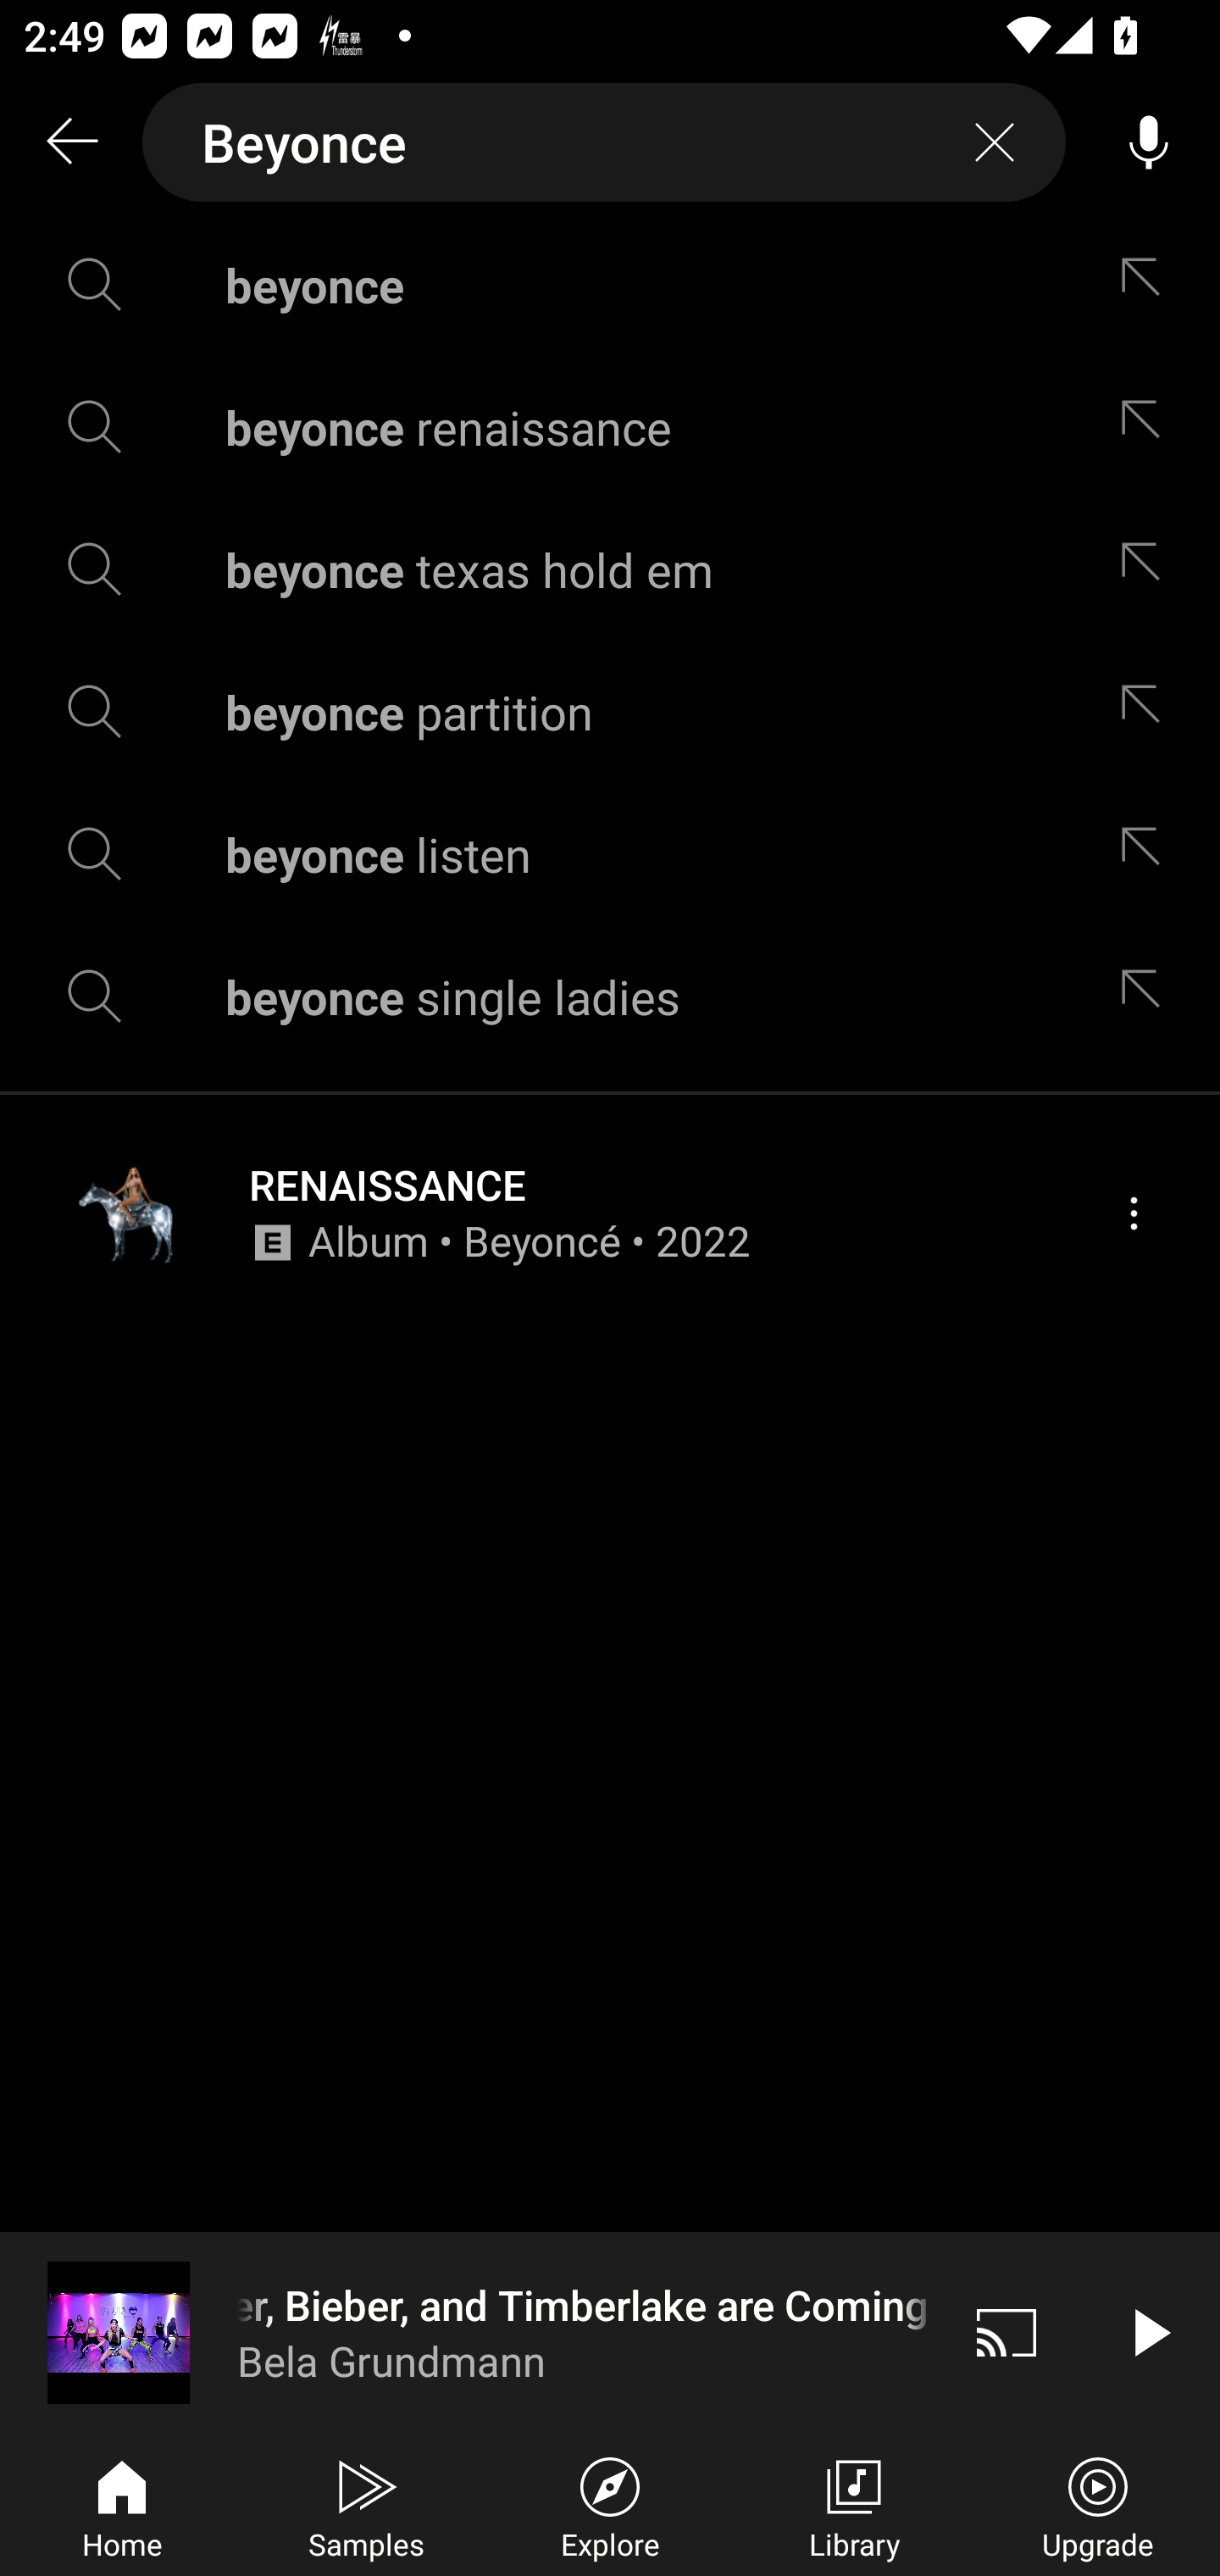 The width and height of the screenshot is (1220, 2576). I want to click on Edit suggestion beyonce partition, so click(1148, 712).